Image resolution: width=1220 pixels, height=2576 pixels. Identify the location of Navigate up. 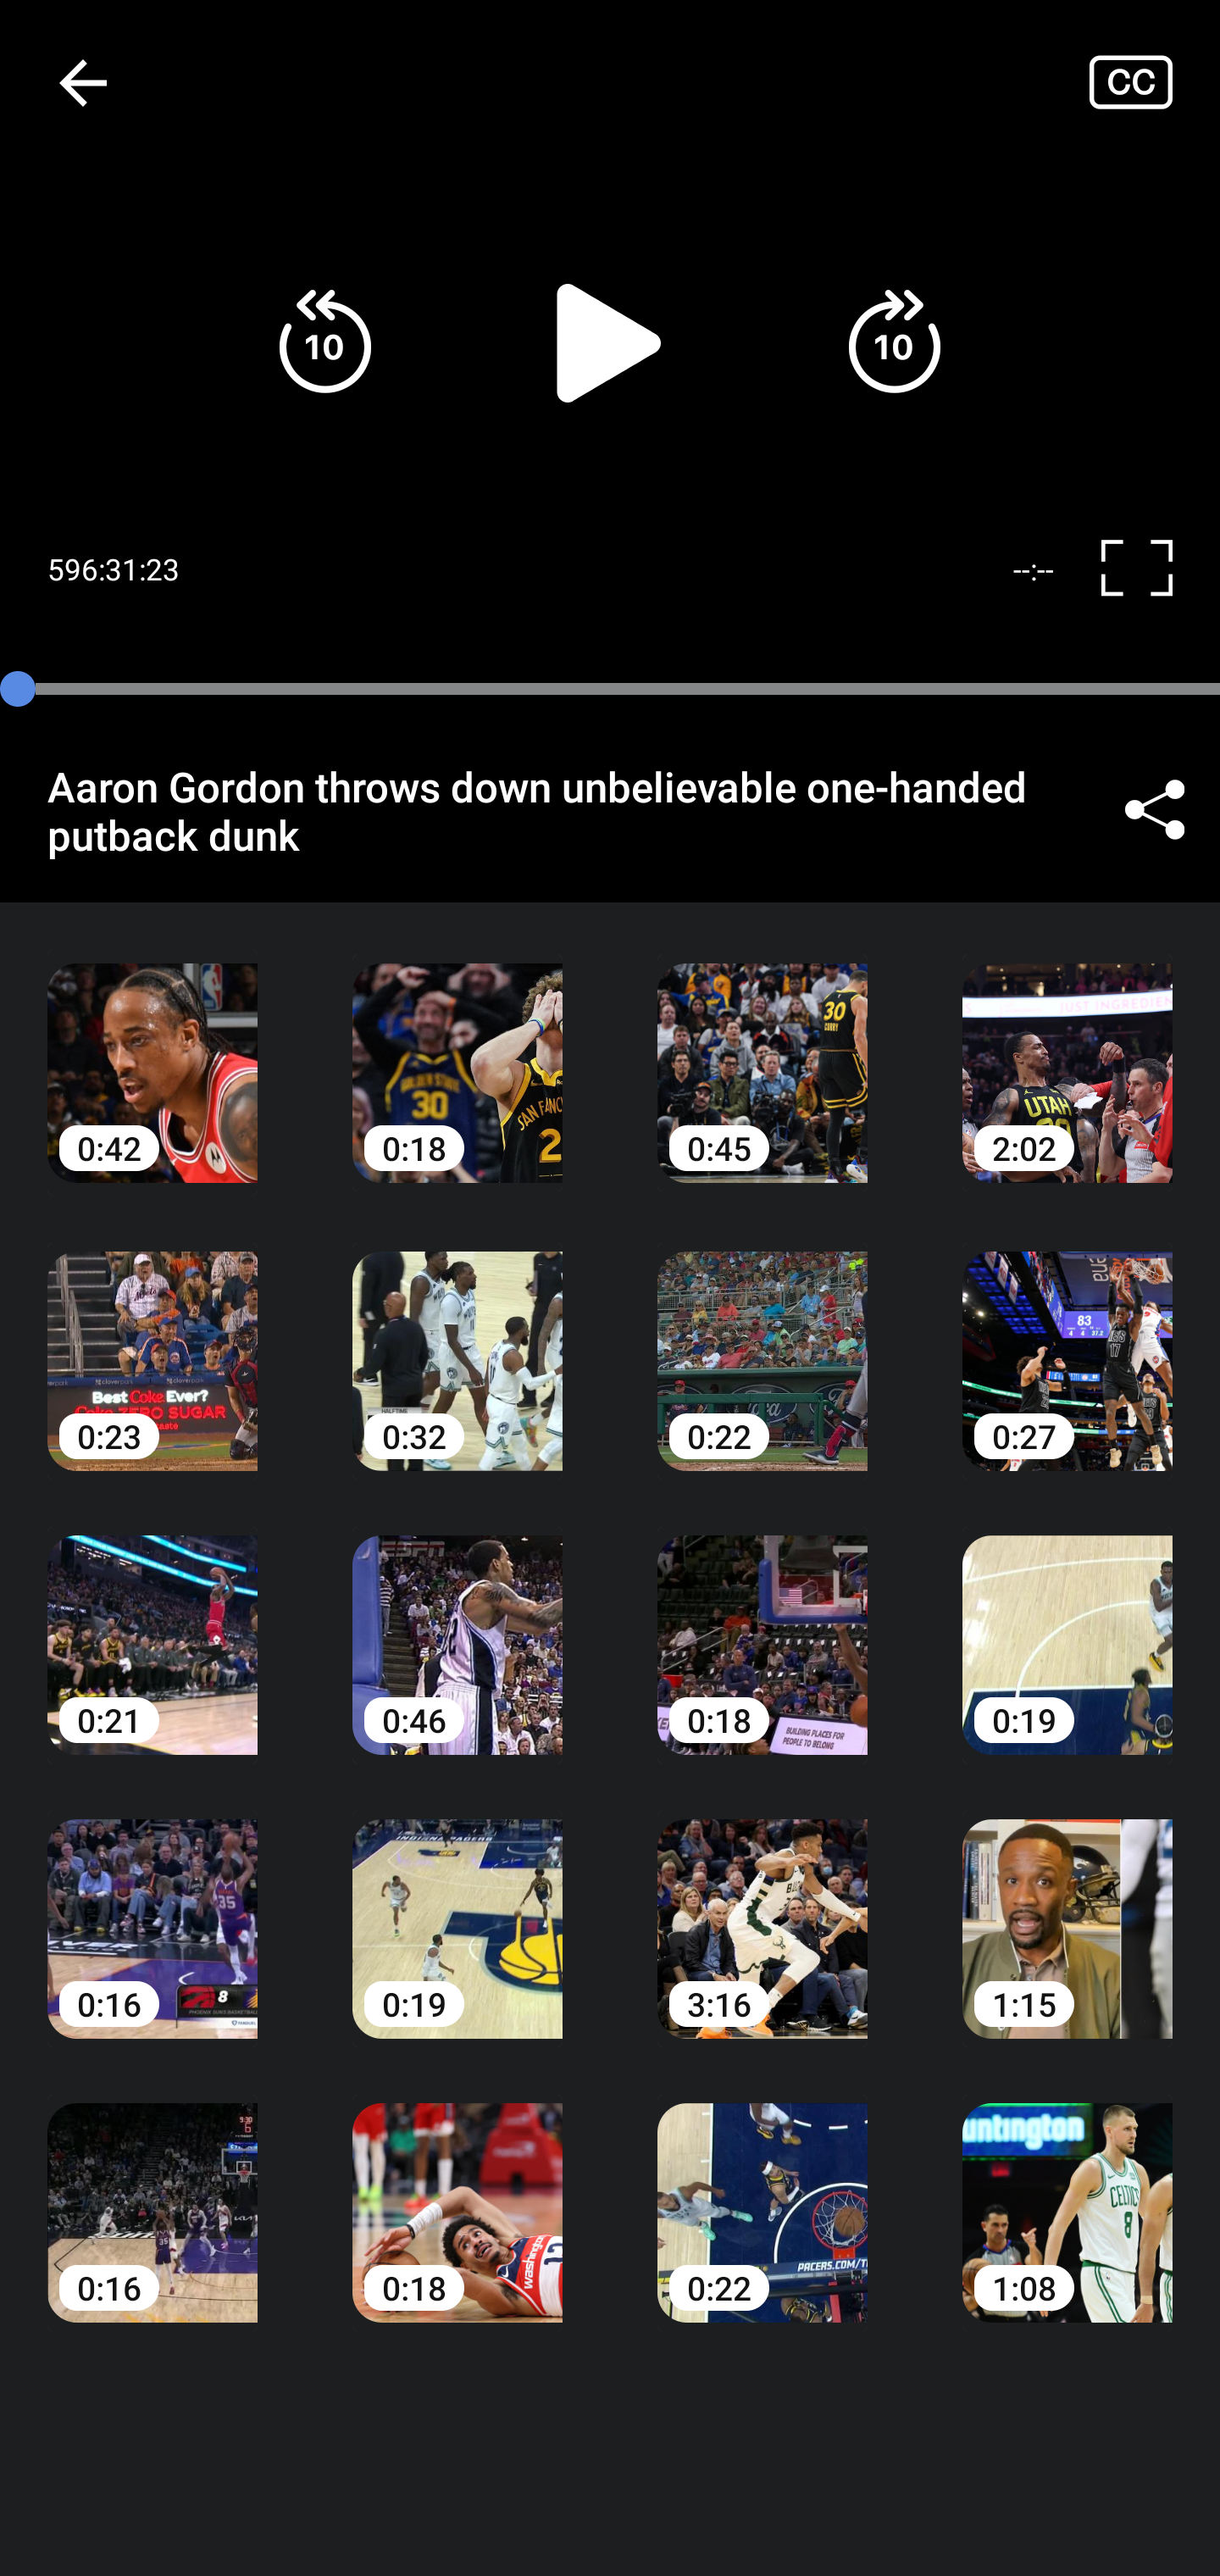
(83, 82).